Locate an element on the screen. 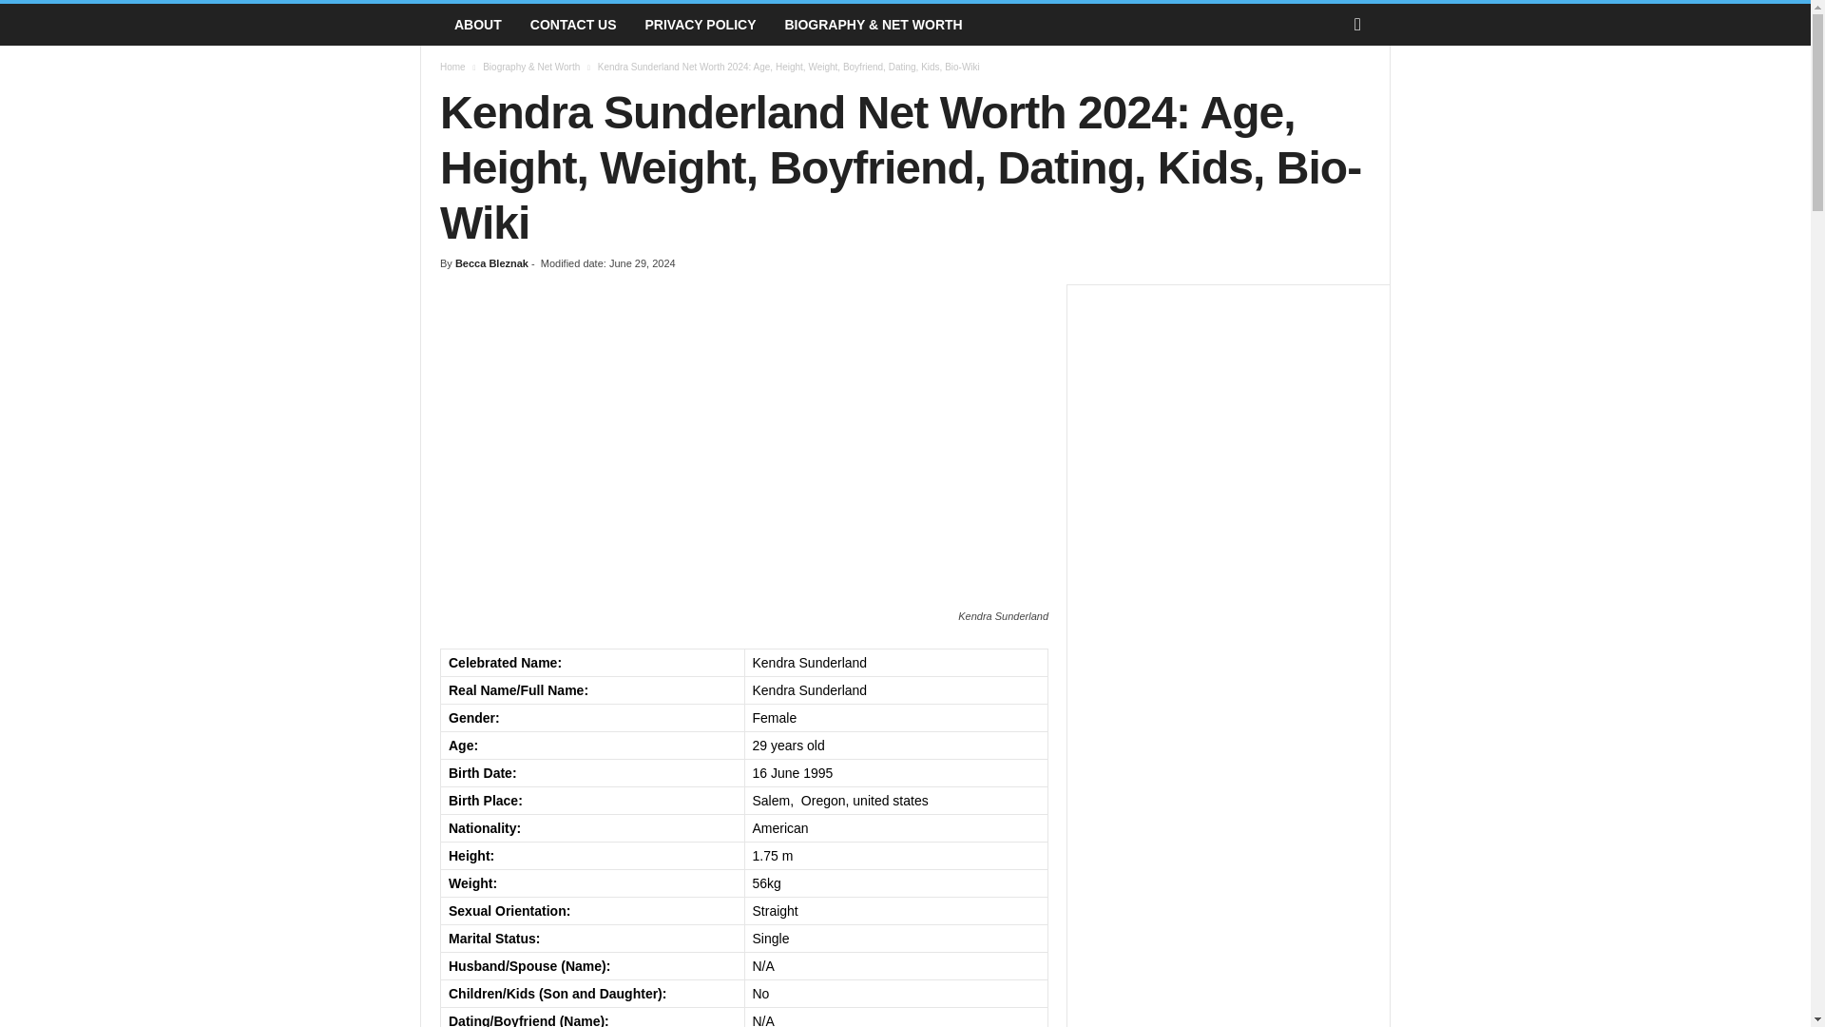 The width and height of the screenshot is (1825, 1027). PRIVACY POLICY is located at coordinates (701, 25).